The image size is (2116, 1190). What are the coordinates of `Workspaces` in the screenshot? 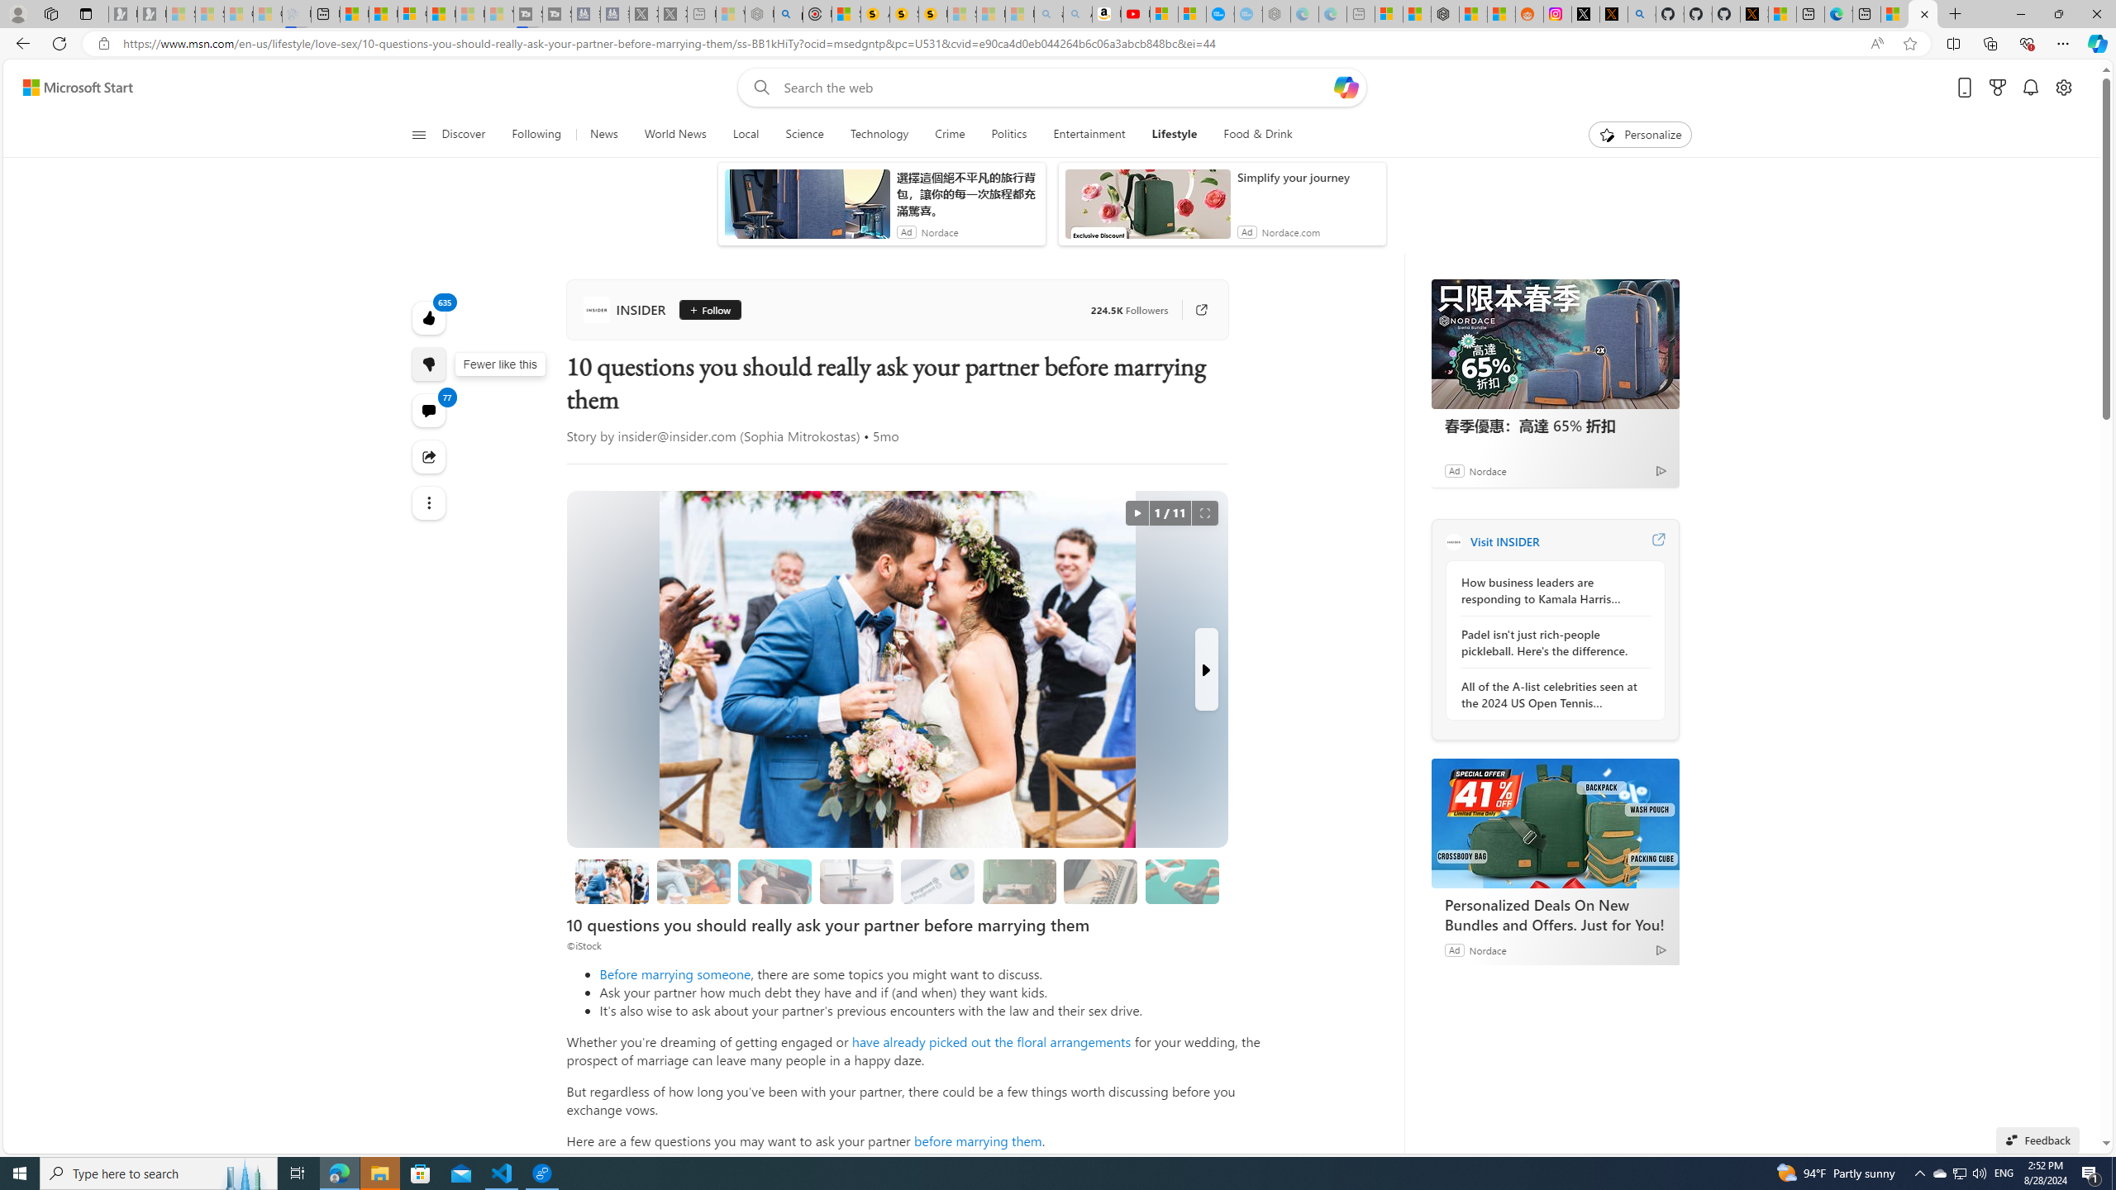 It's located at (50, 13).